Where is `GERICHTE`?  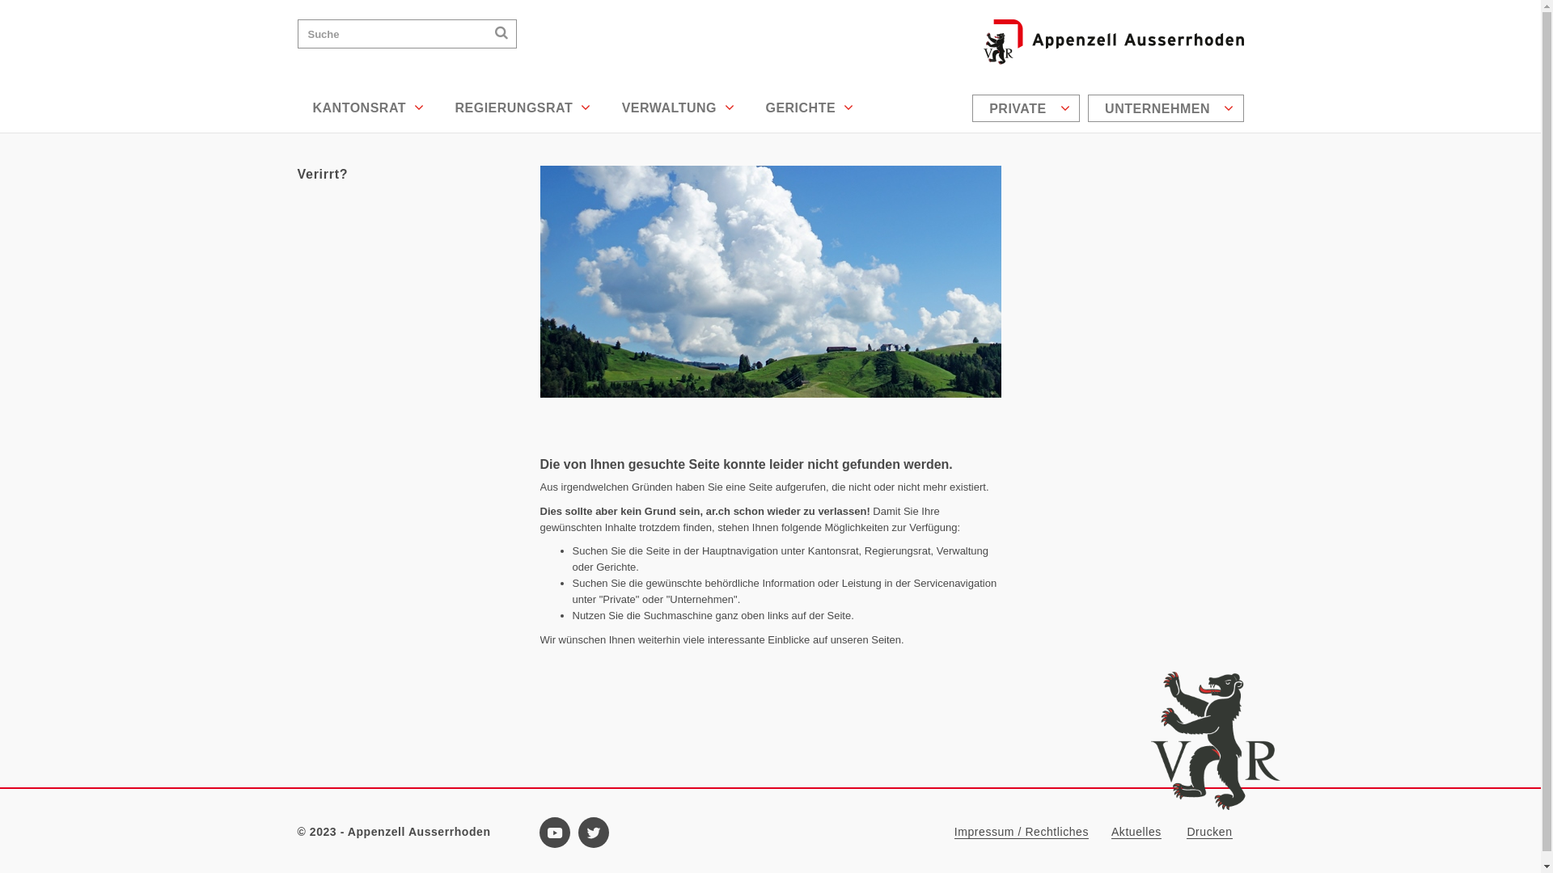
GERICHTE is located at coordinates (809, 108).